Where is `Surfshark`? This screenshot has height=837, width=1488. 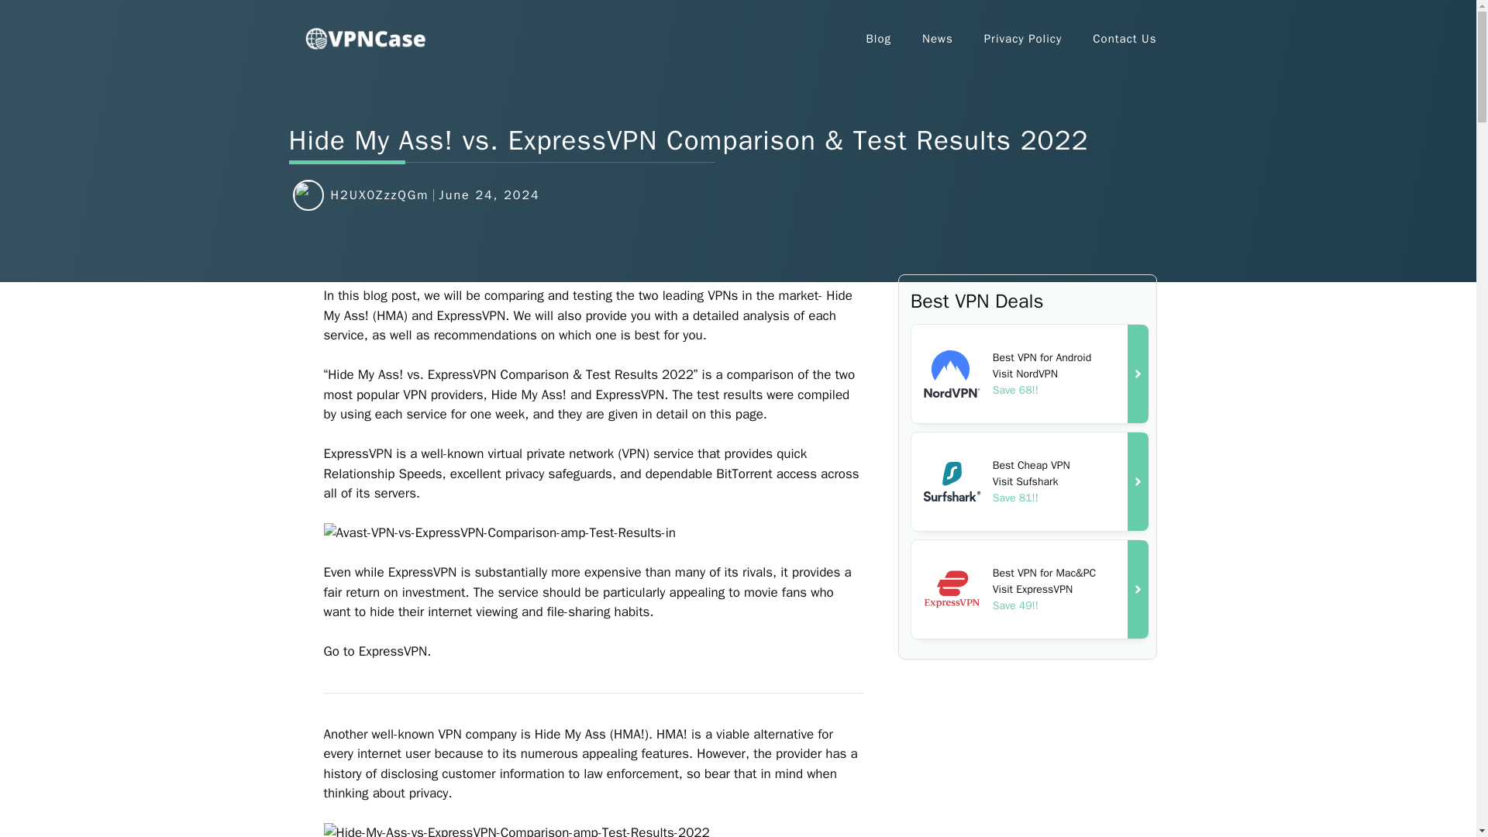
Surfshark is located at coordinates (952, 481).